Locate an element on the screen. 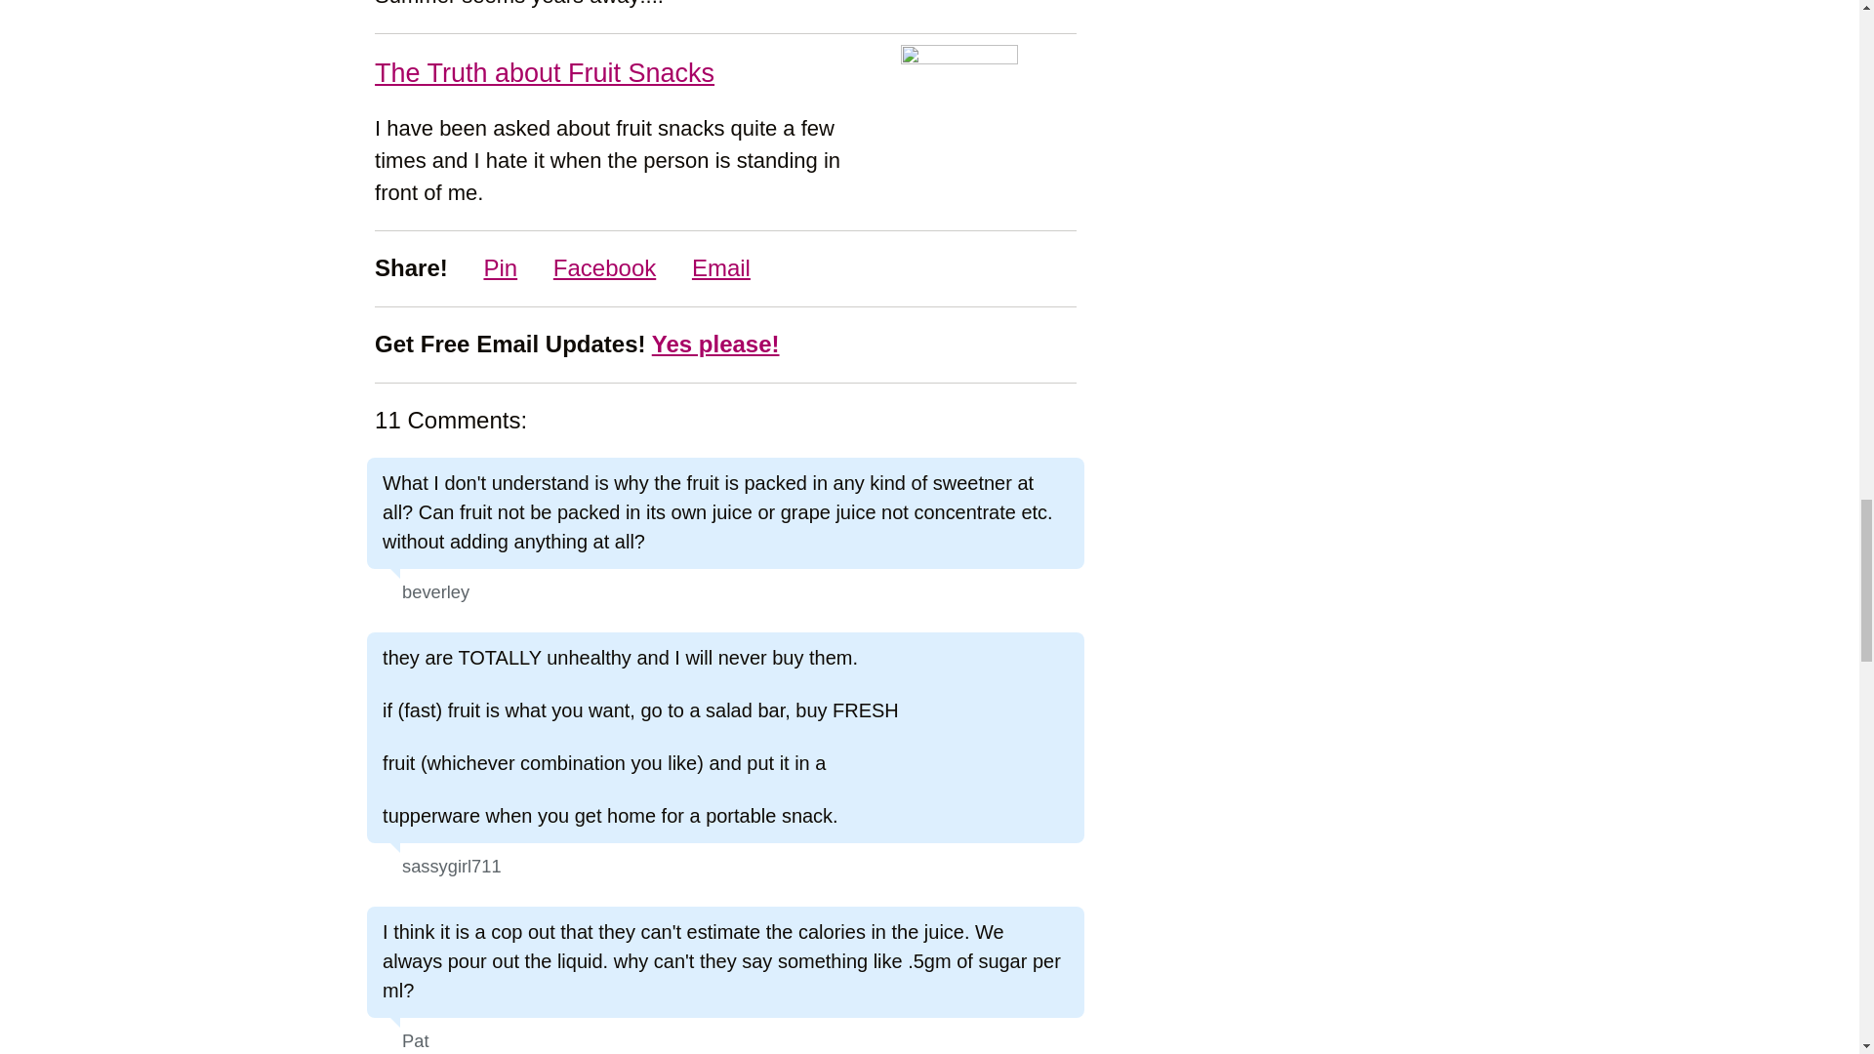  Yes please! is located at coordinates (715, 344).